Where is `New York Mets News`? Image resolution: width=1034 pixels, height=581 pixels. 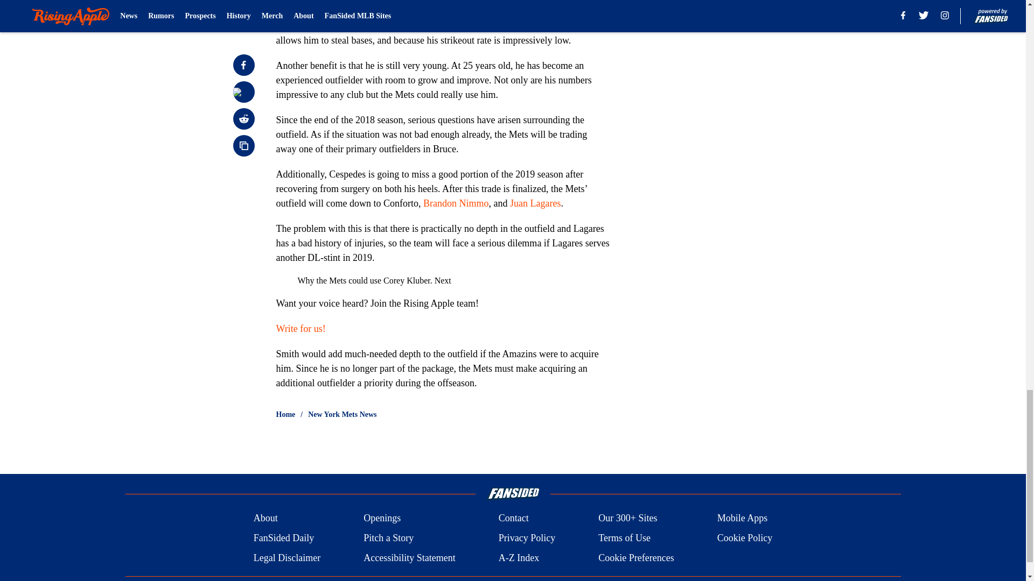
New York Mets News is located at coordinates (342, 414).